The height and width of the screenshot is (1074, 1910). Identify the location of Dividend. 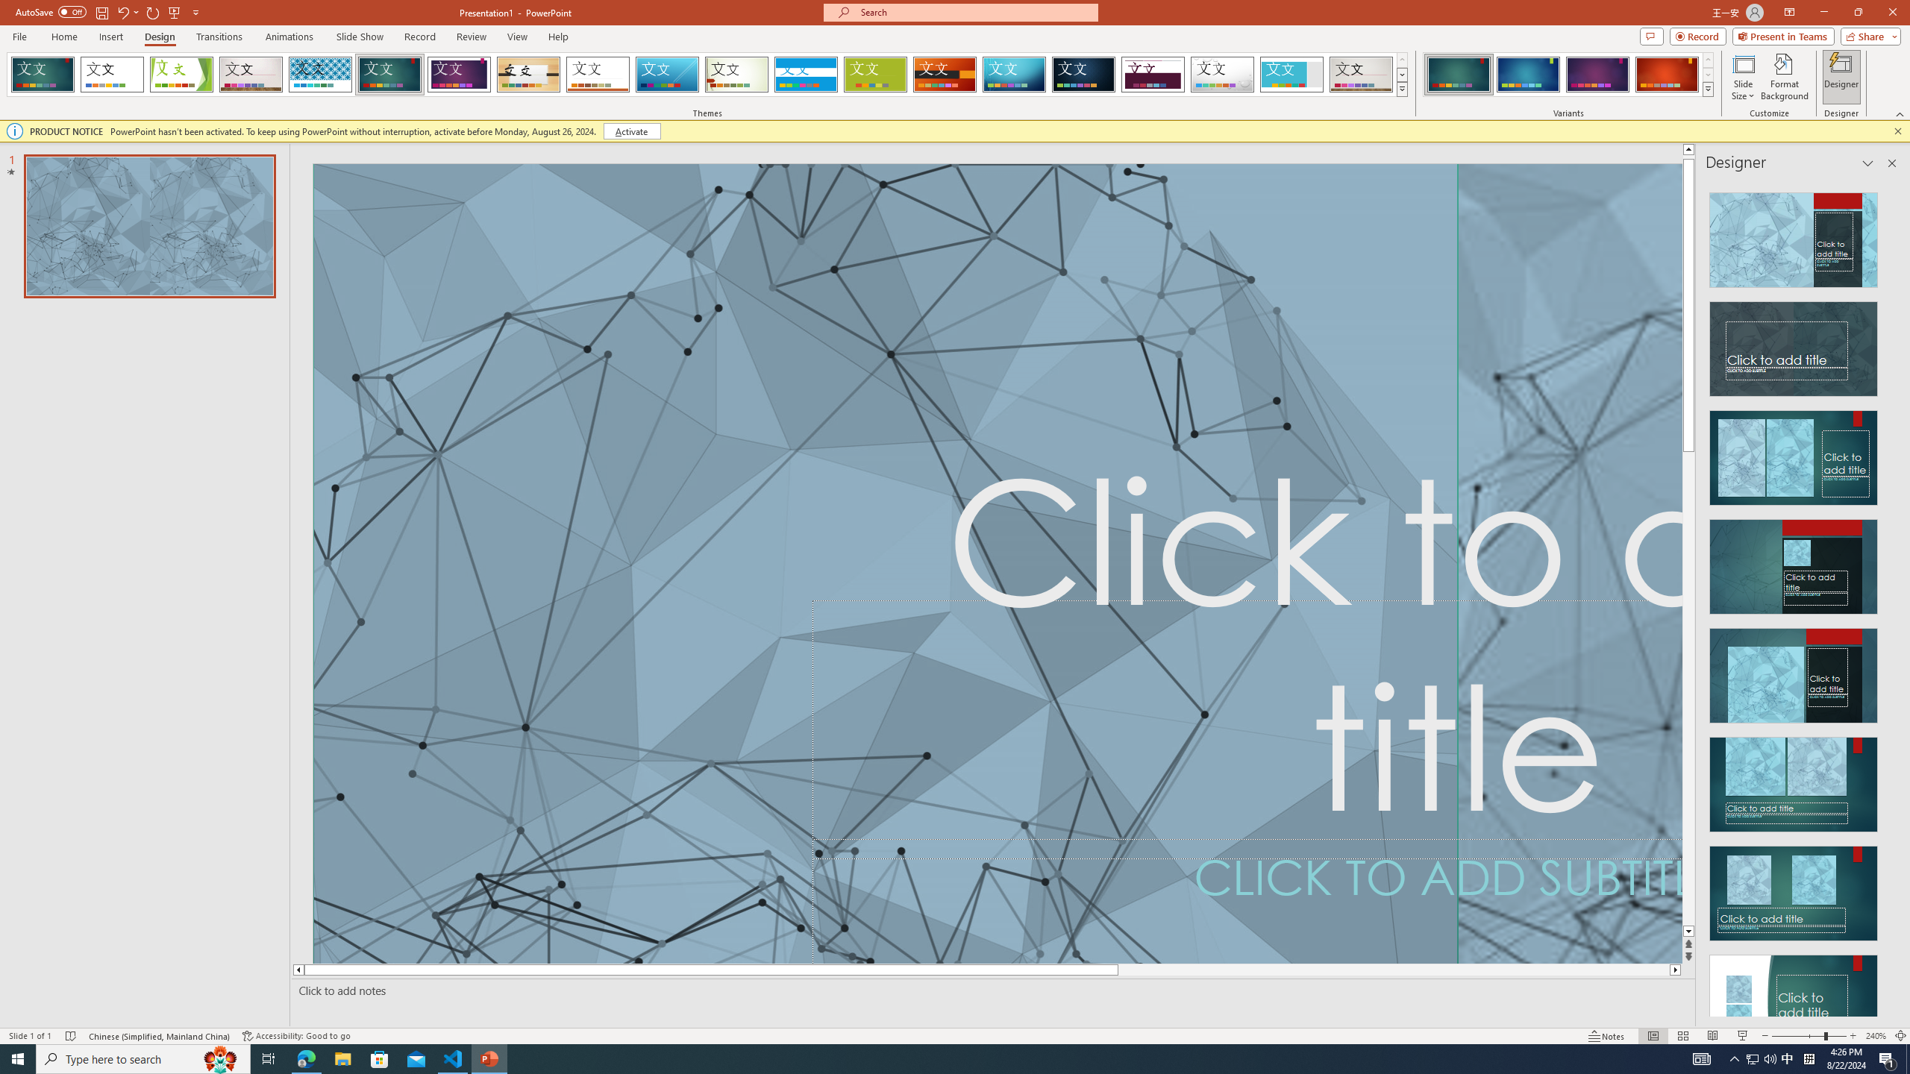
(1153, 75).